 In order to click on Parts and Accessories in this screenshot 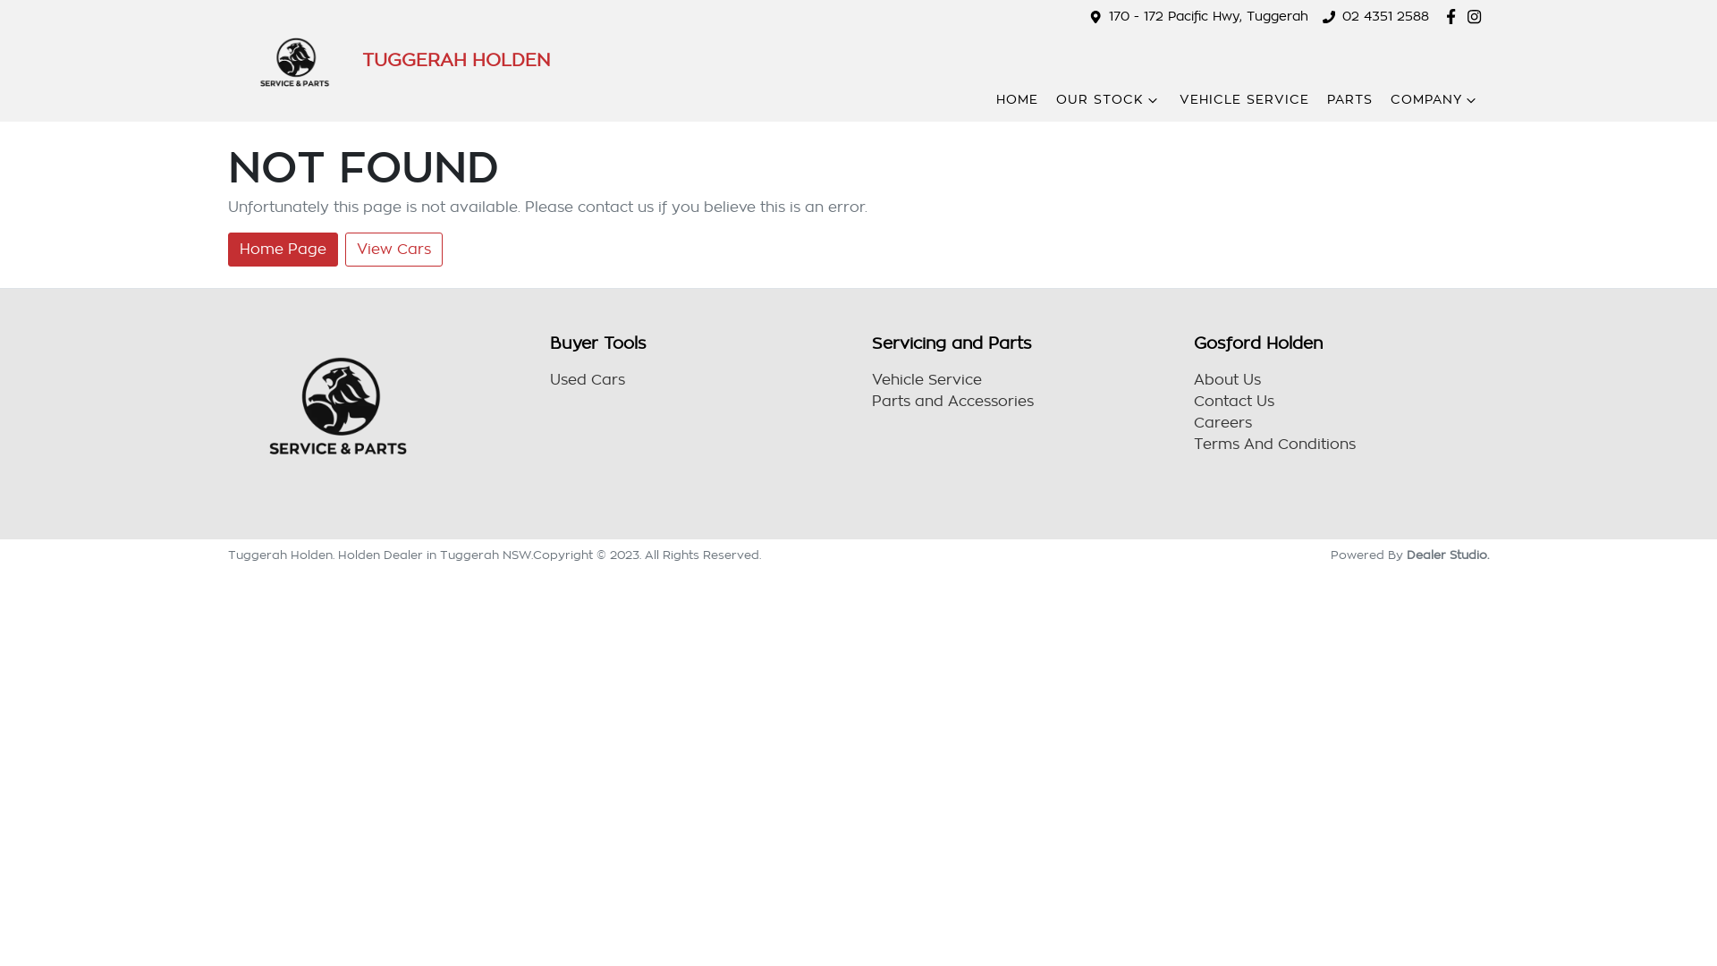, I will do `click(953, 402)`.